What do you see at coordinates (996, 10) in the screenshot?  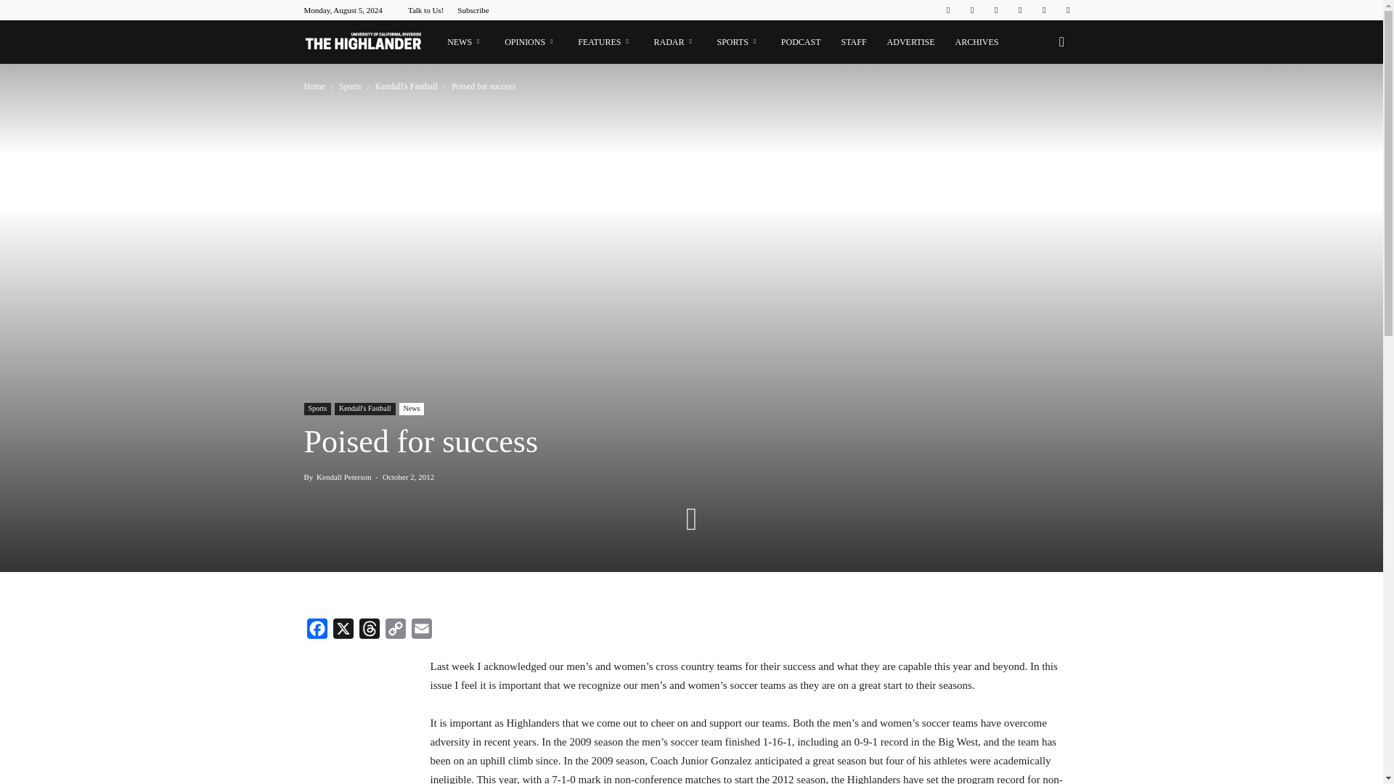 I see `Linkedin` at bounding box center [996, 10].